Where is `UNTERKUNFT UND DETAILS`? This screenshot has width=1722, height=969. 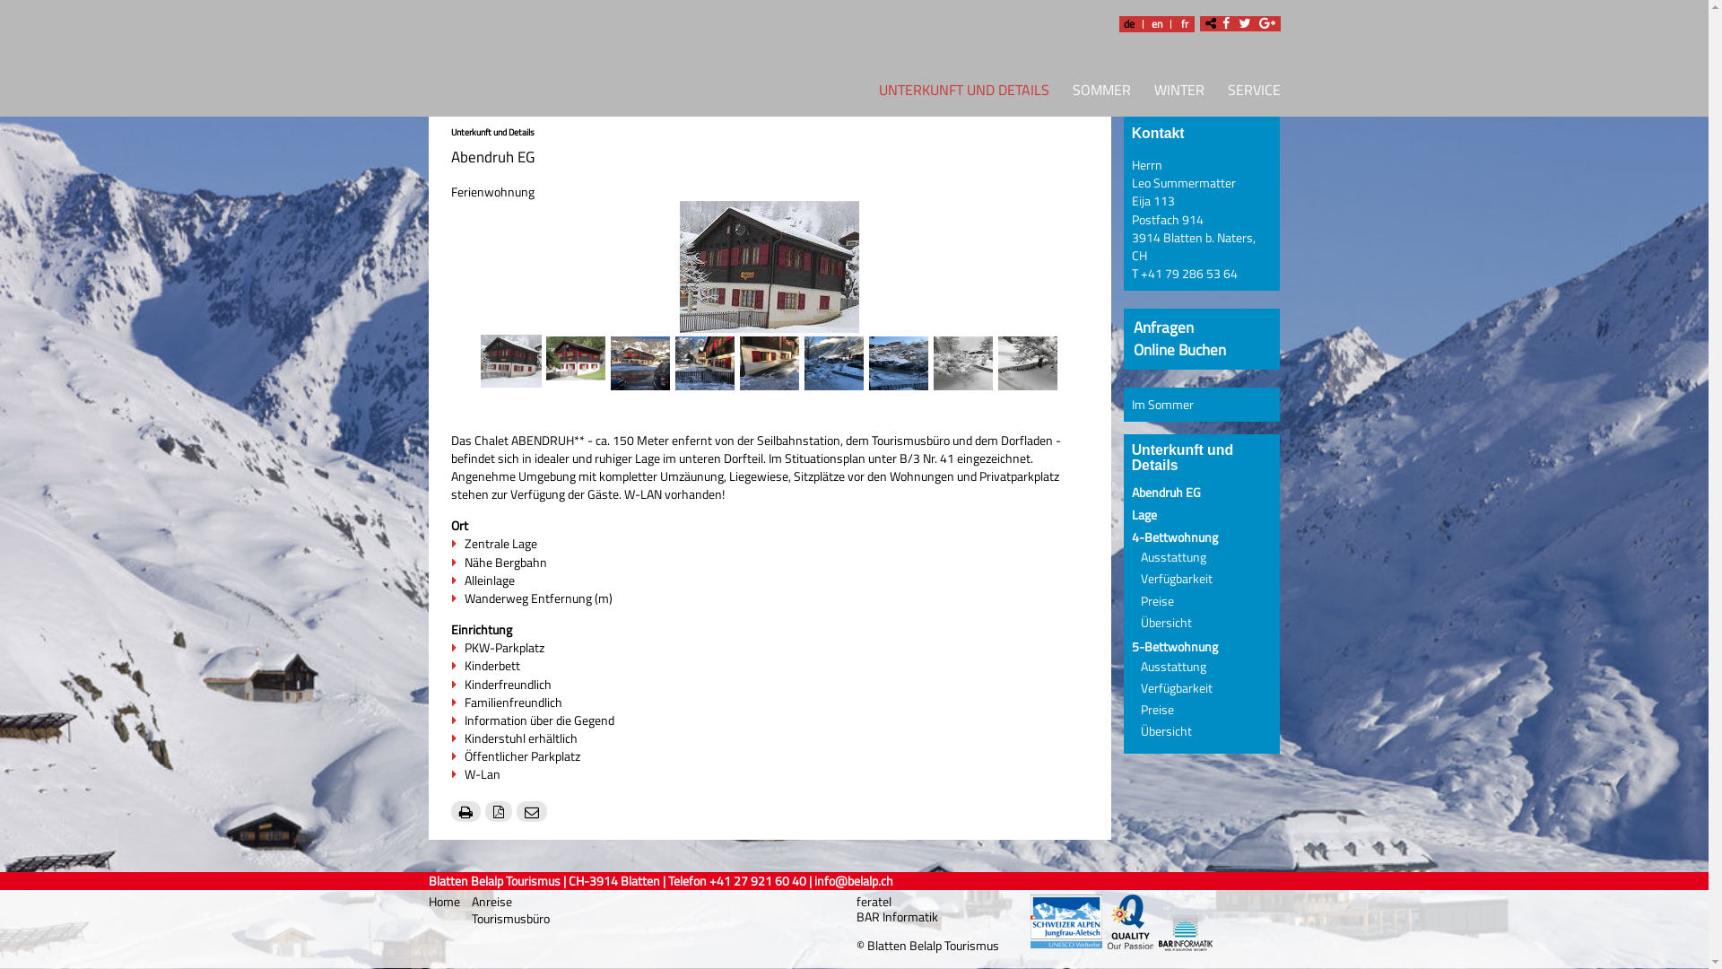 UNTERKUNFT UND DETAILS is located at coordinates (958, 93).